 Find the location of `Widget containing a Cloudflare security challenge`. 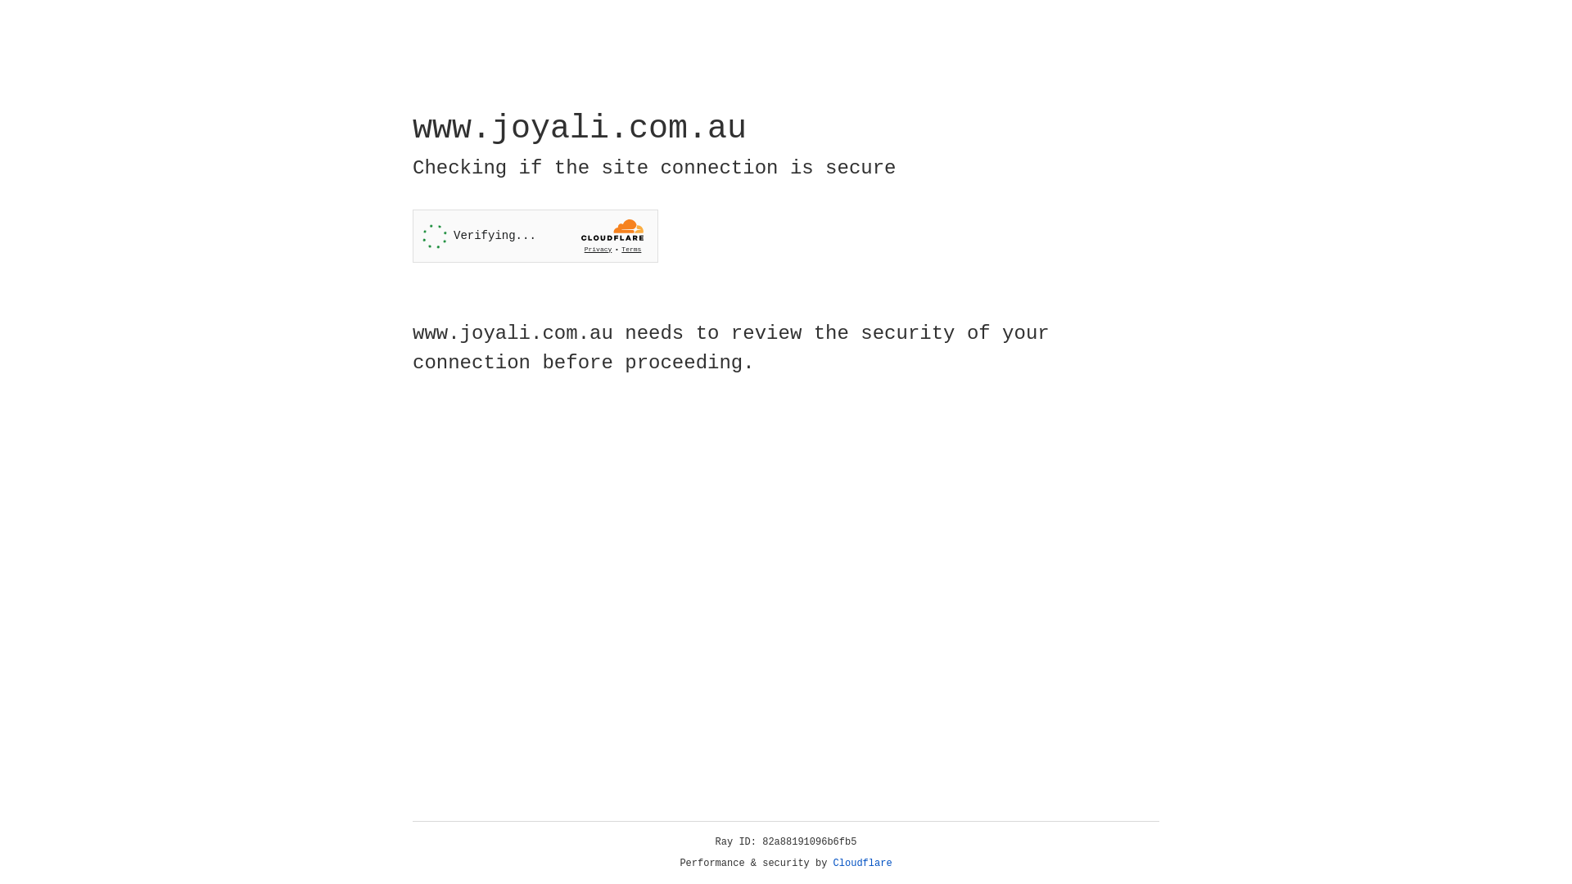

Widget containing a Cloudflare security challenge is located at coordinates (535, 236).